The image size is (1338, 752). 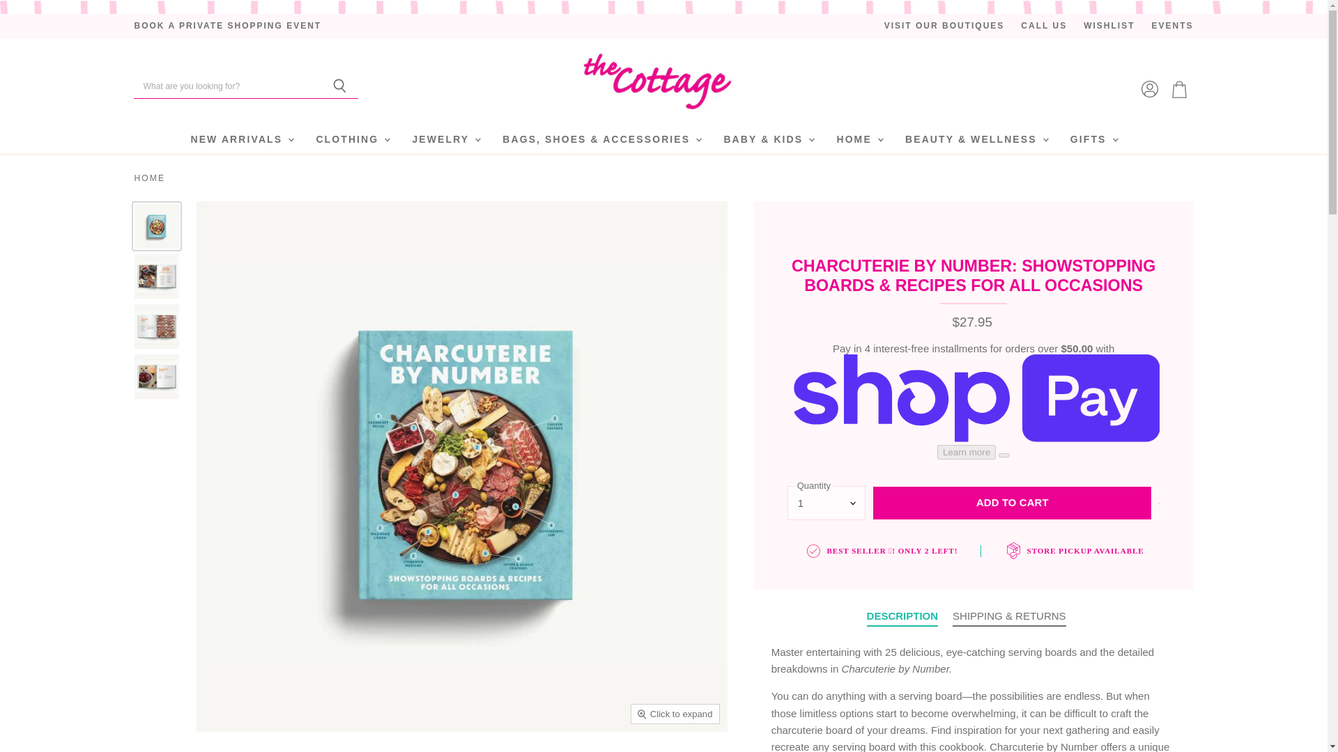 What do you see at coordinates (227, 26) in the screenshot?
I see `BOOK A PRIVATE SHOPPING EVENT` at bounding box center [227, 26].